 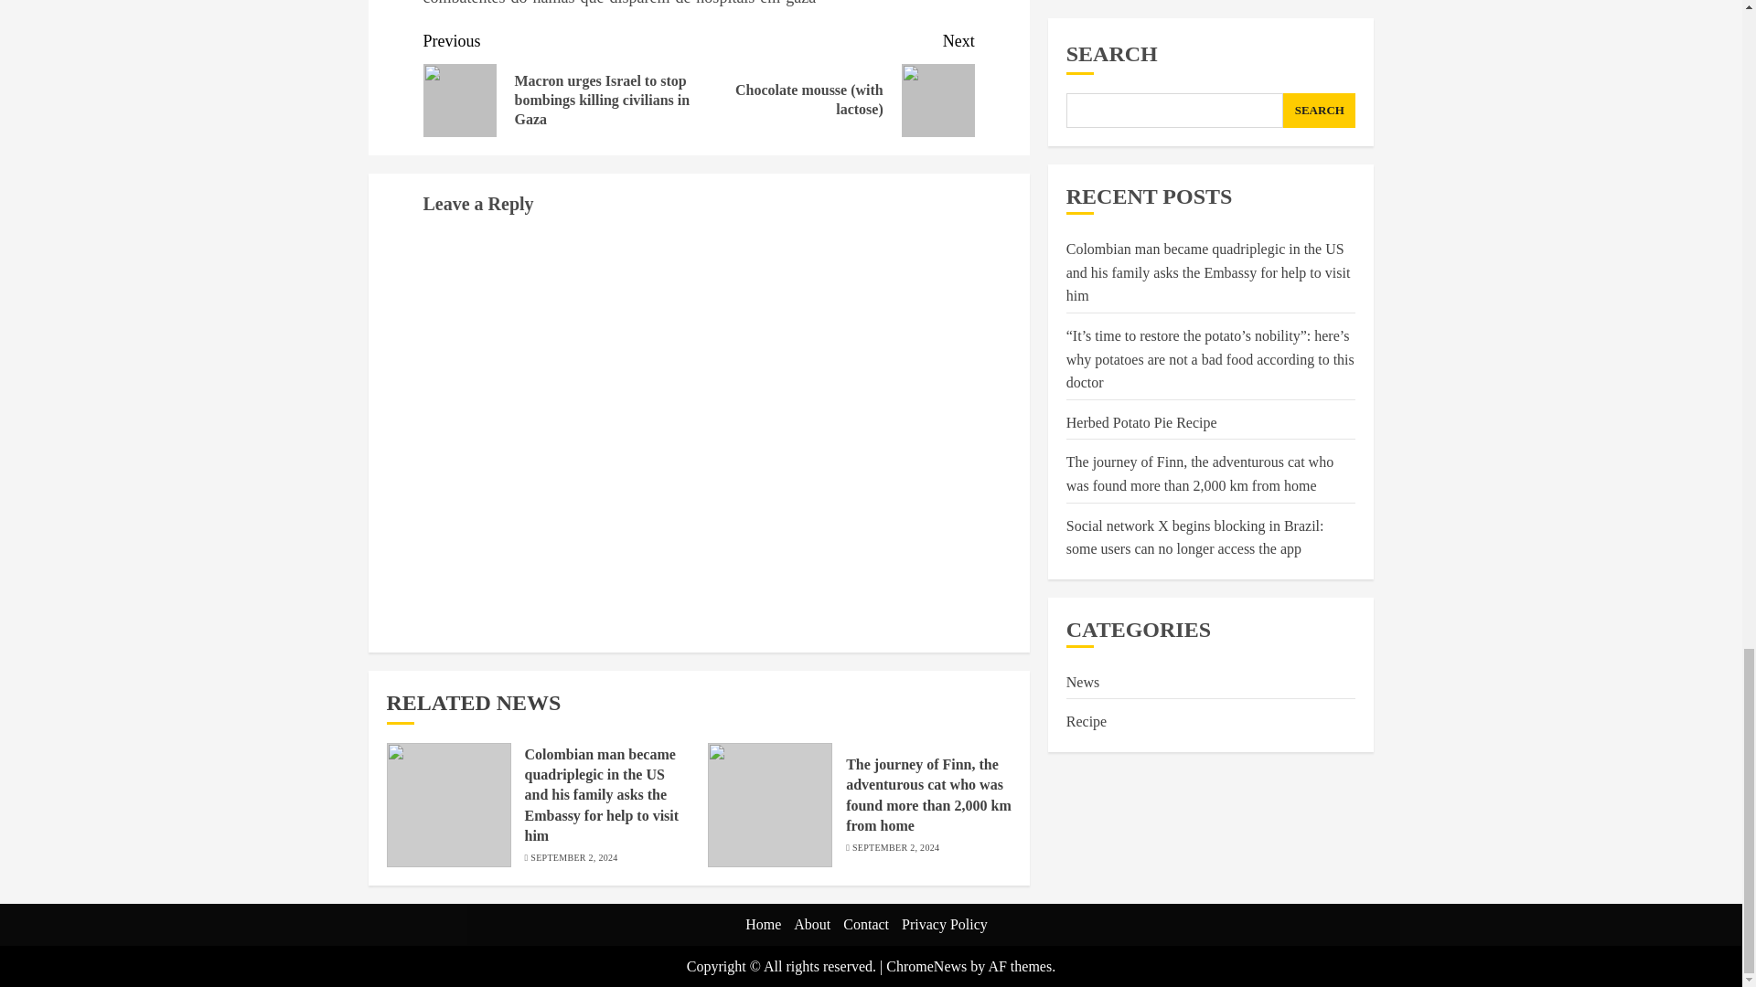 I want to click on SEPTEMBER 2, 2024, so click(x=895, y=848).